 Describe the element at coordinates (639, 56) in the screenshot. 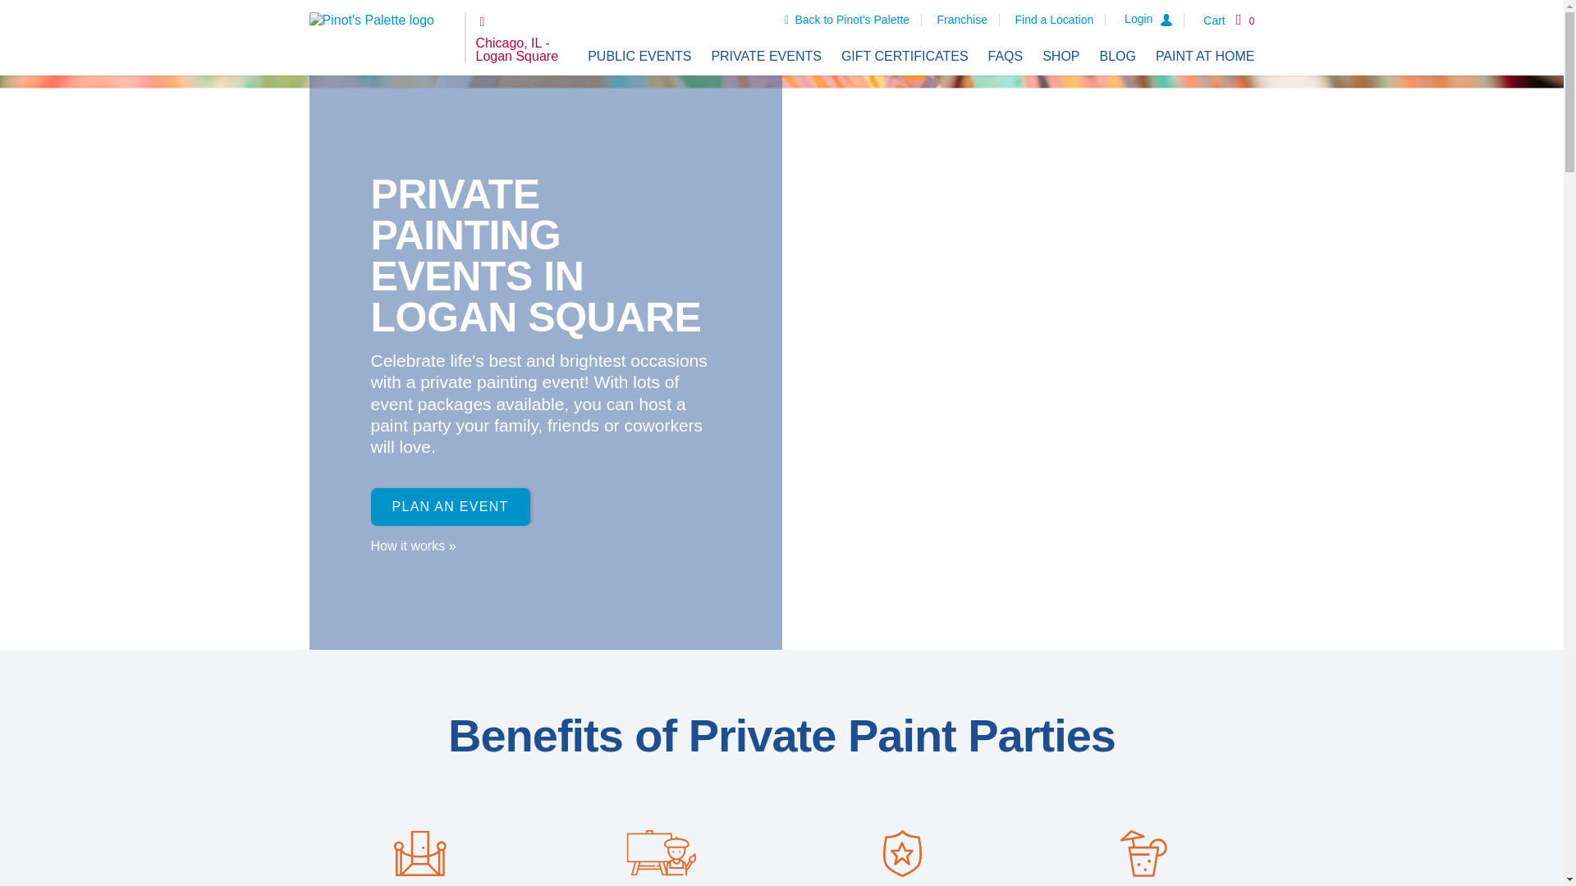

I see `PUBLIC EVENTS` at that location.